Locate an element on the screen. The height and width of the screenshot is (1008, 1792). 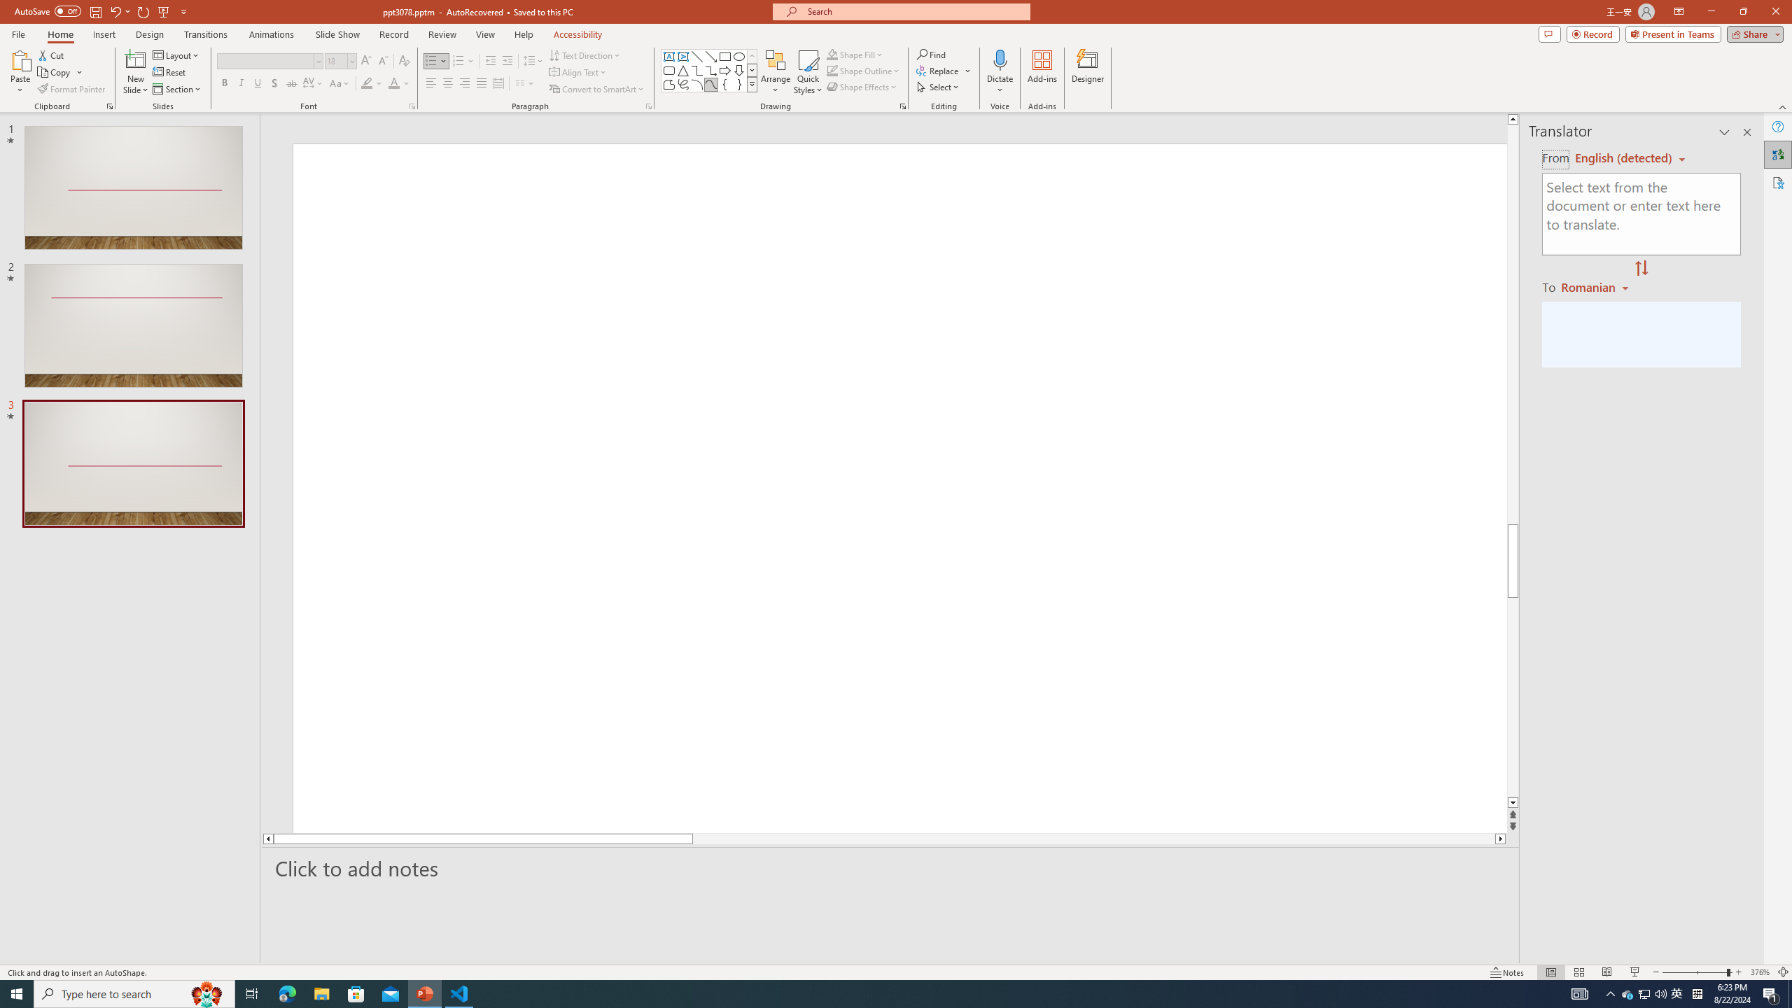
Align Left is located at coordinates (431, 84).